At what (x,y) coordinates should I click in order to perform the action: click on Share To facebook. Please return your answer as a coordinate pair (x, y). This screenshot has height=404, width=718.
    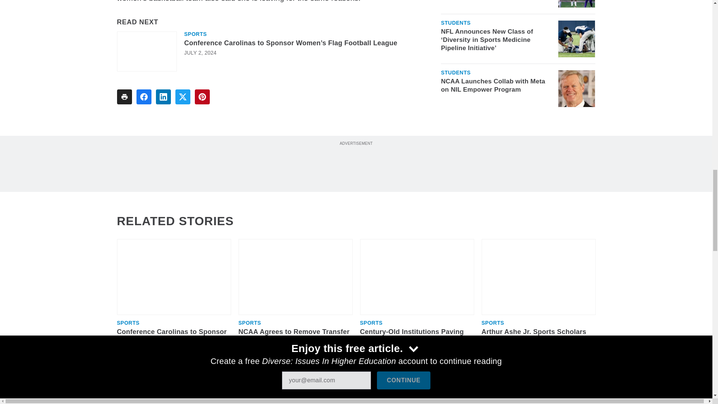
    Looking at the image, I should click on (144, 97).